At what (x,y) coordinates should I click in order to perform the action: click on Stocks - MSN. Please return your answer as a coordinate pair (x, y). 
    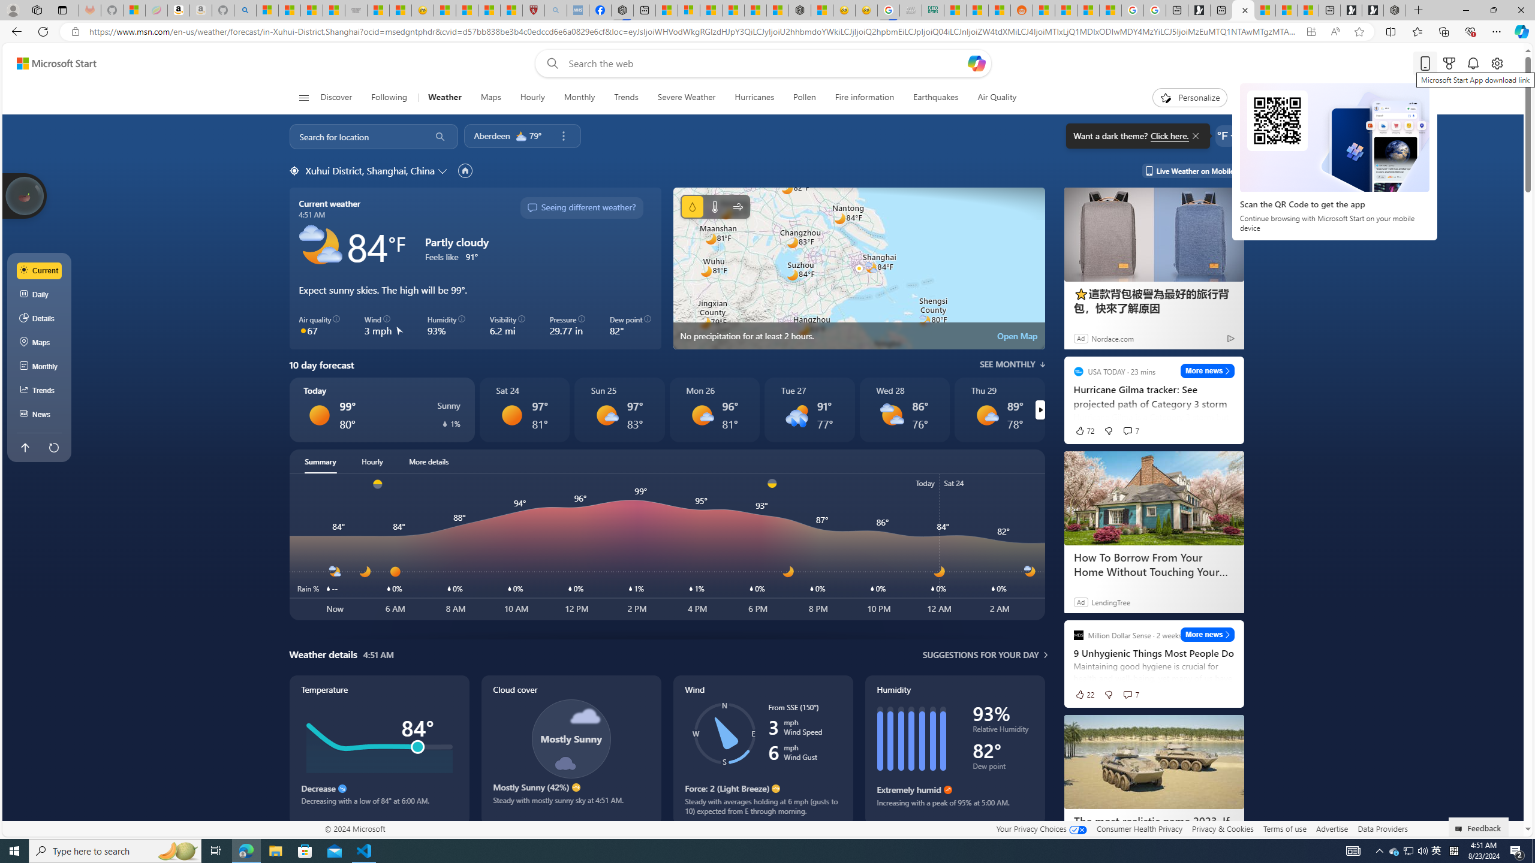
    Looking at the image, I should click on (333, 10).